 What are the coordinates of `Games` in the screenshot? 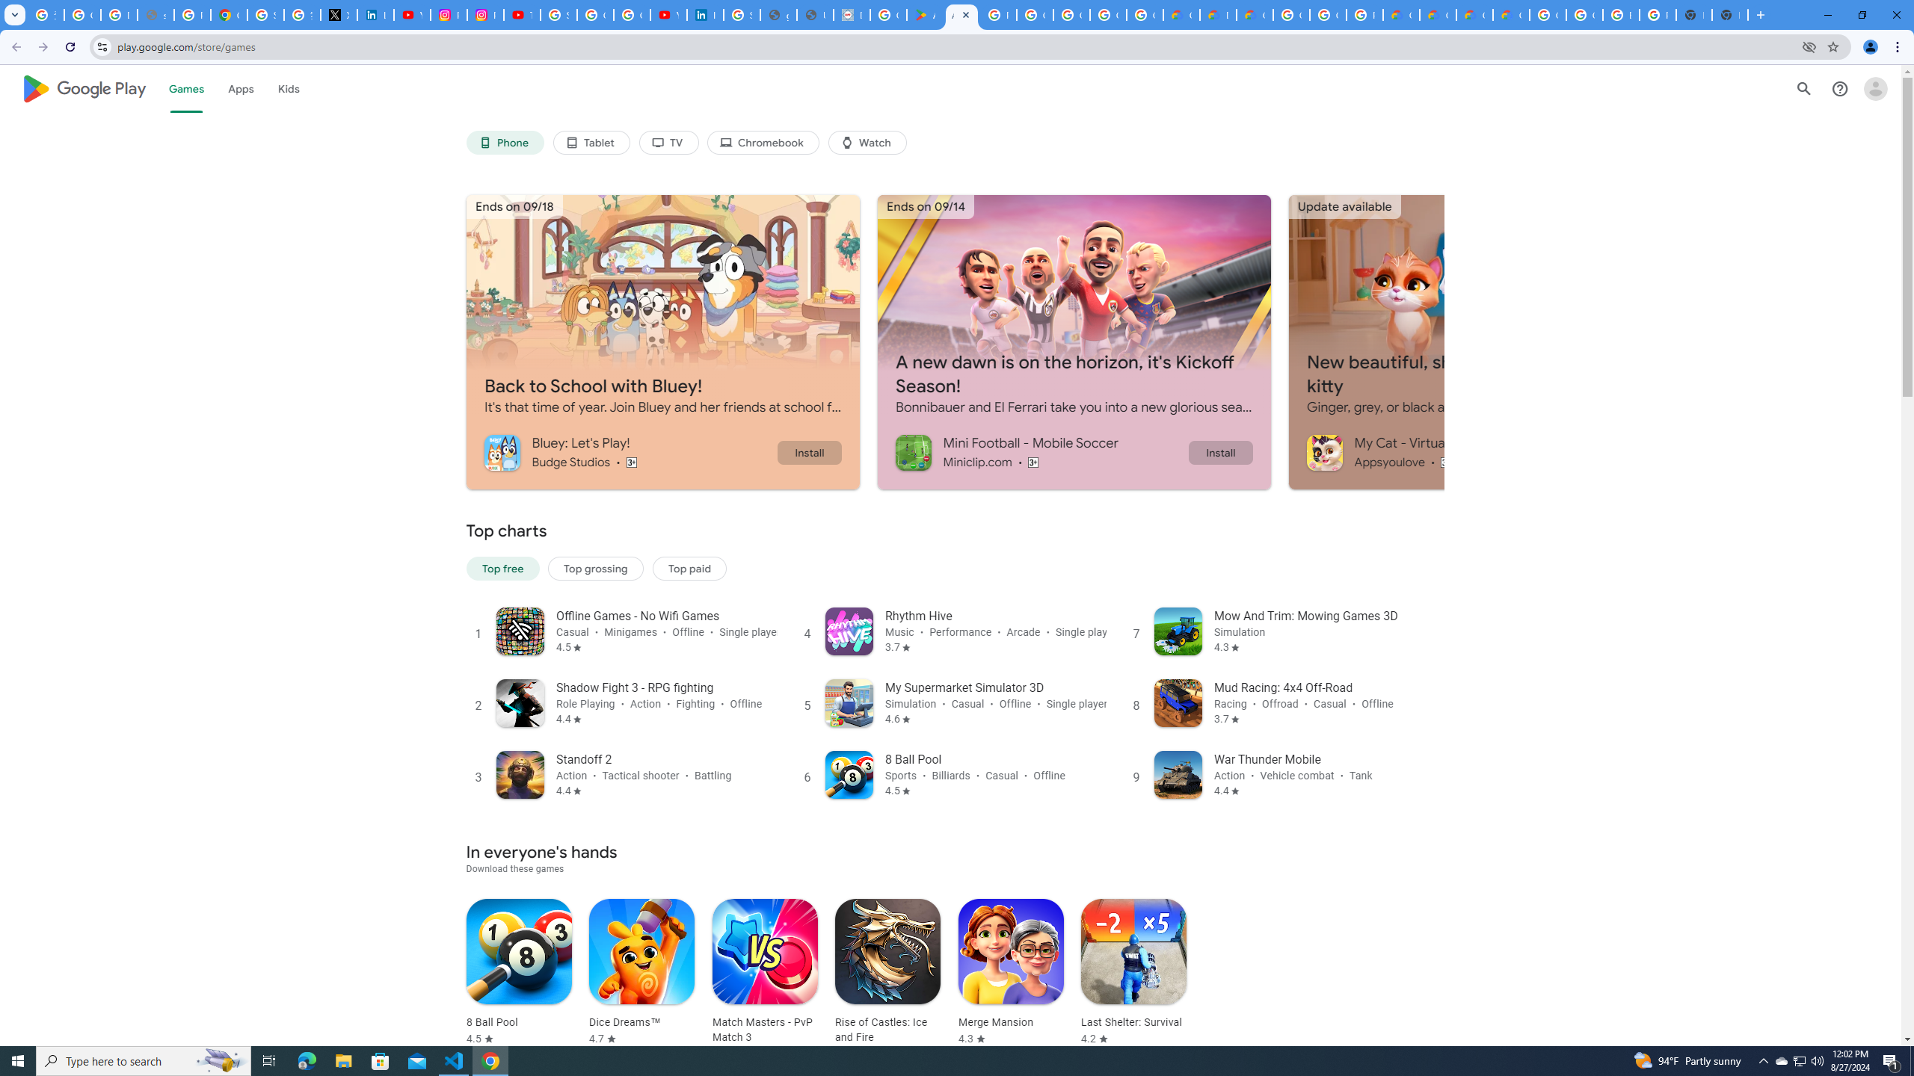 It's located at (186, 88).